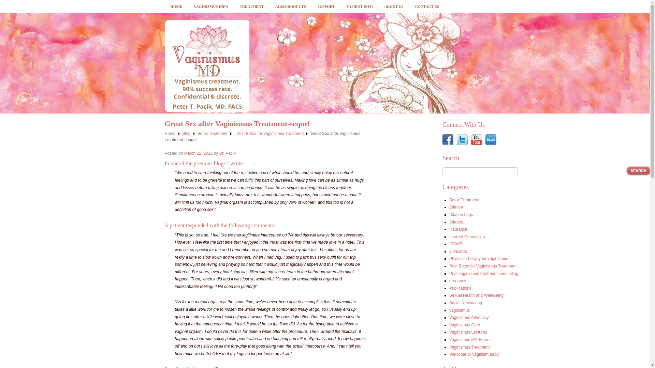 Image resolution: width=655 pixels, height=368 pixels. I want to click on VAGINISMUS INFO, so click(211, 6).